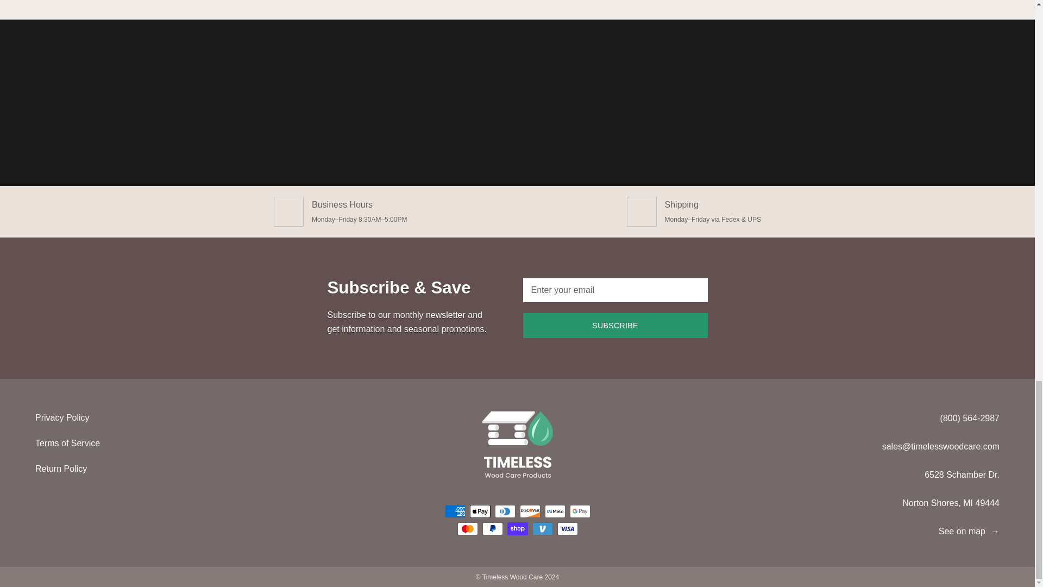 The height and width of the screenshot is (587, 1043). What do you see at coordinates (505, 511) in the screenshot?
I see `Diners Club` at bounding box center [505, 511].